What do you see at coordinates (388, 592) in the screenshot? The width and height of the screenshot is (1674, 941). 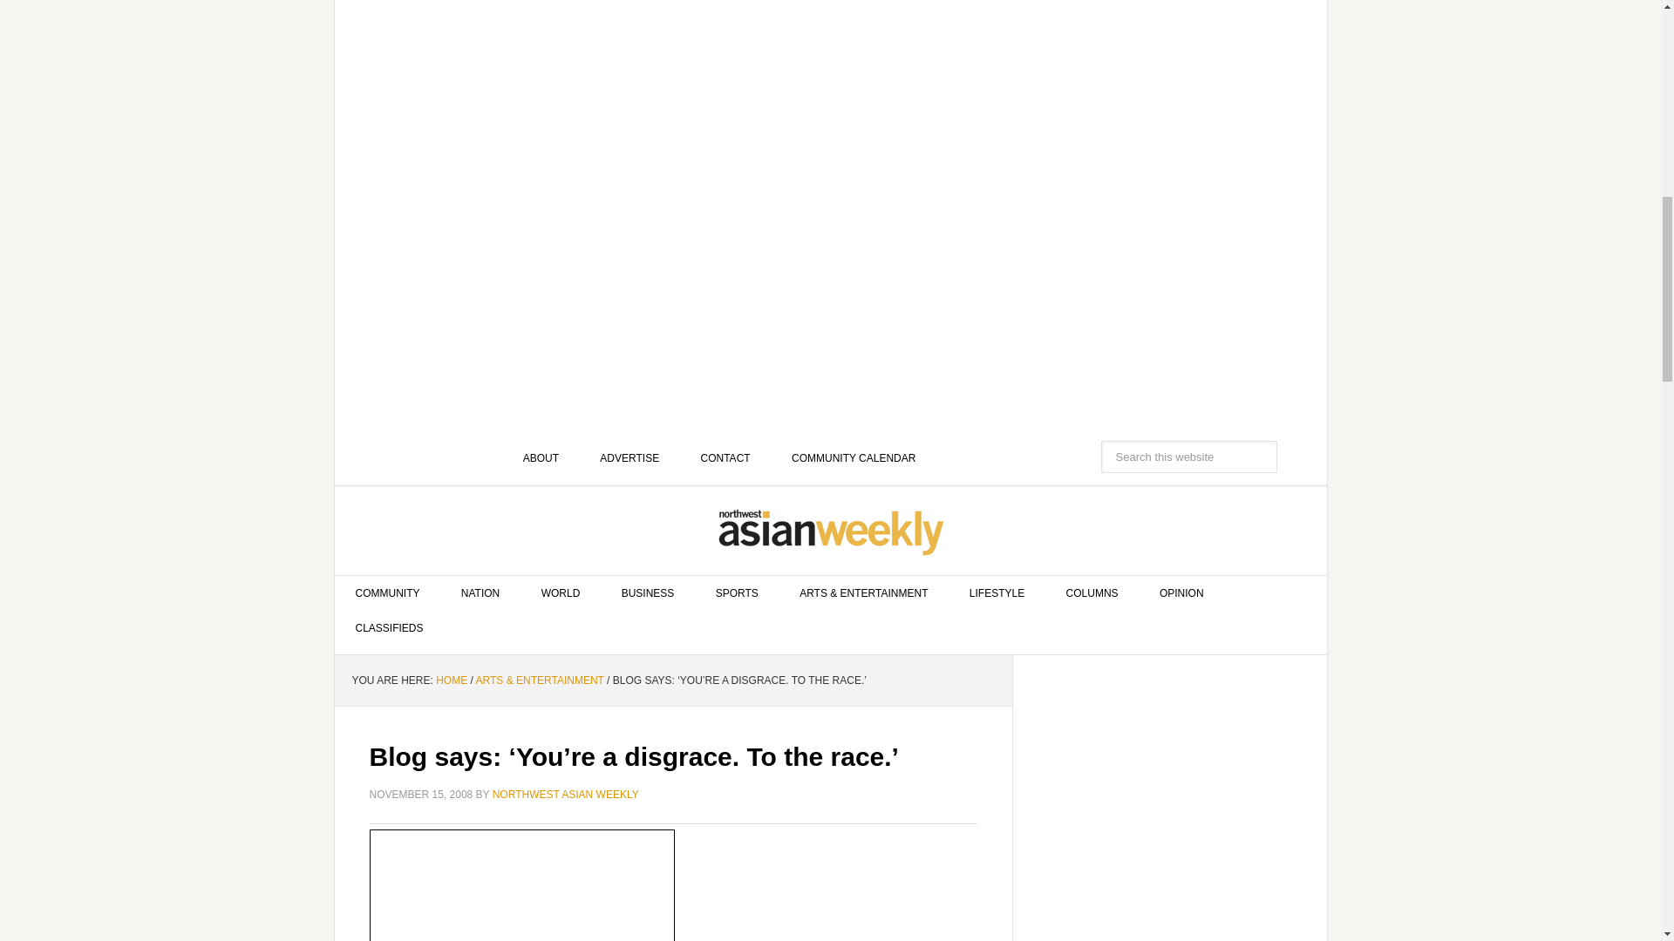 I see `COMMUNITY` at bounding box center [388, 592].